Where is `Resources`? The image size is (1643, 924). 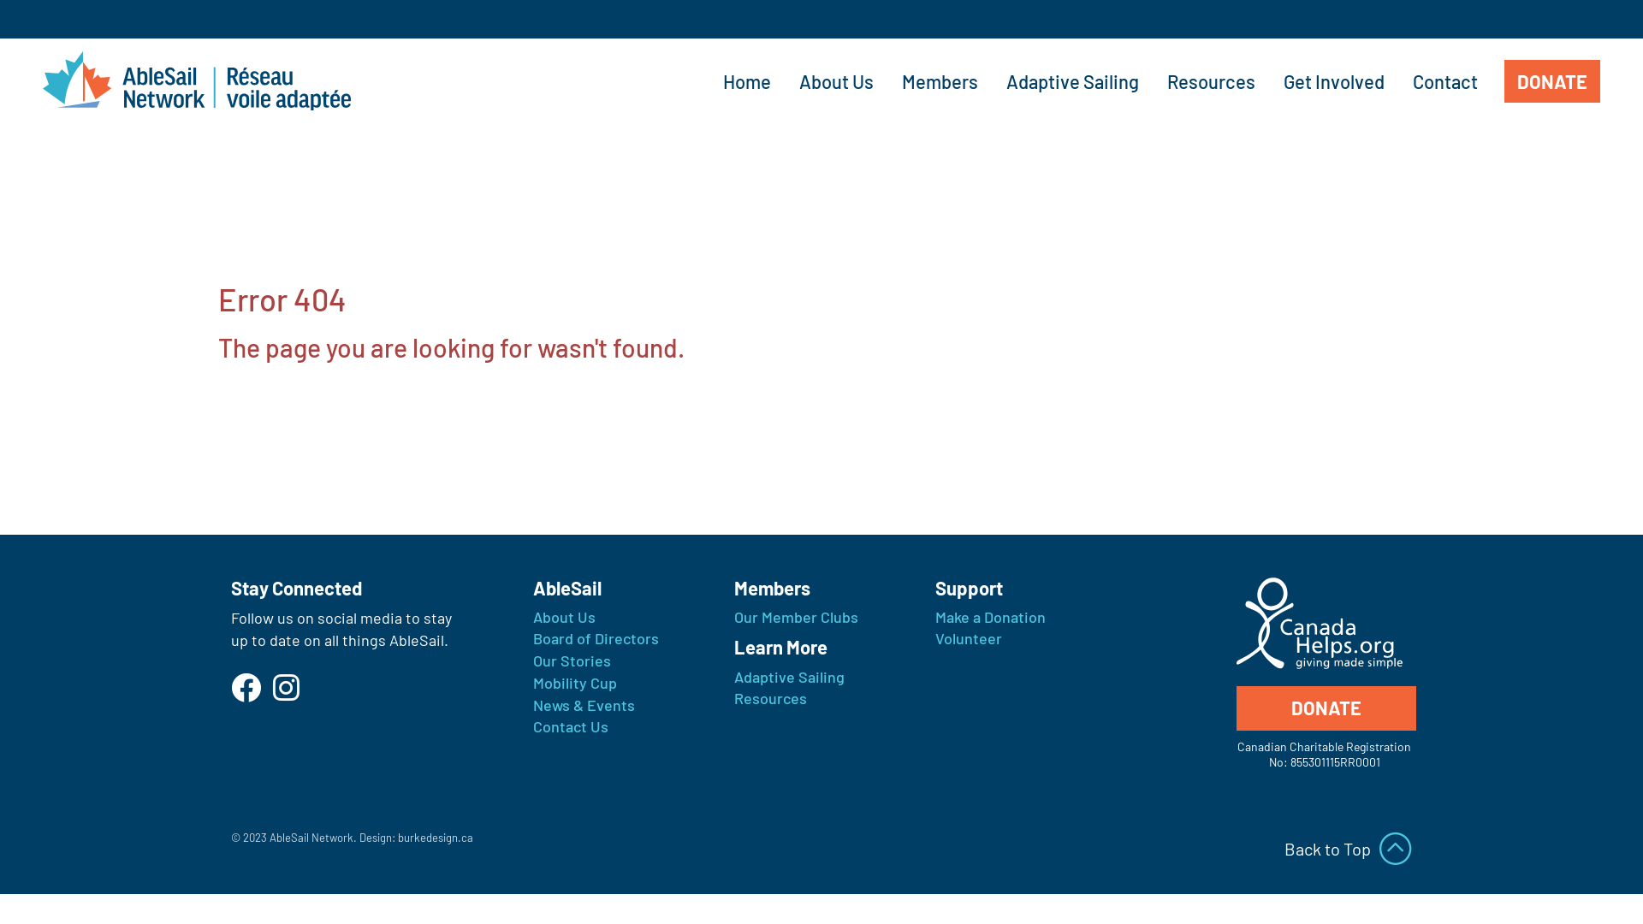 Resources is located at coordinates (1212, 81).